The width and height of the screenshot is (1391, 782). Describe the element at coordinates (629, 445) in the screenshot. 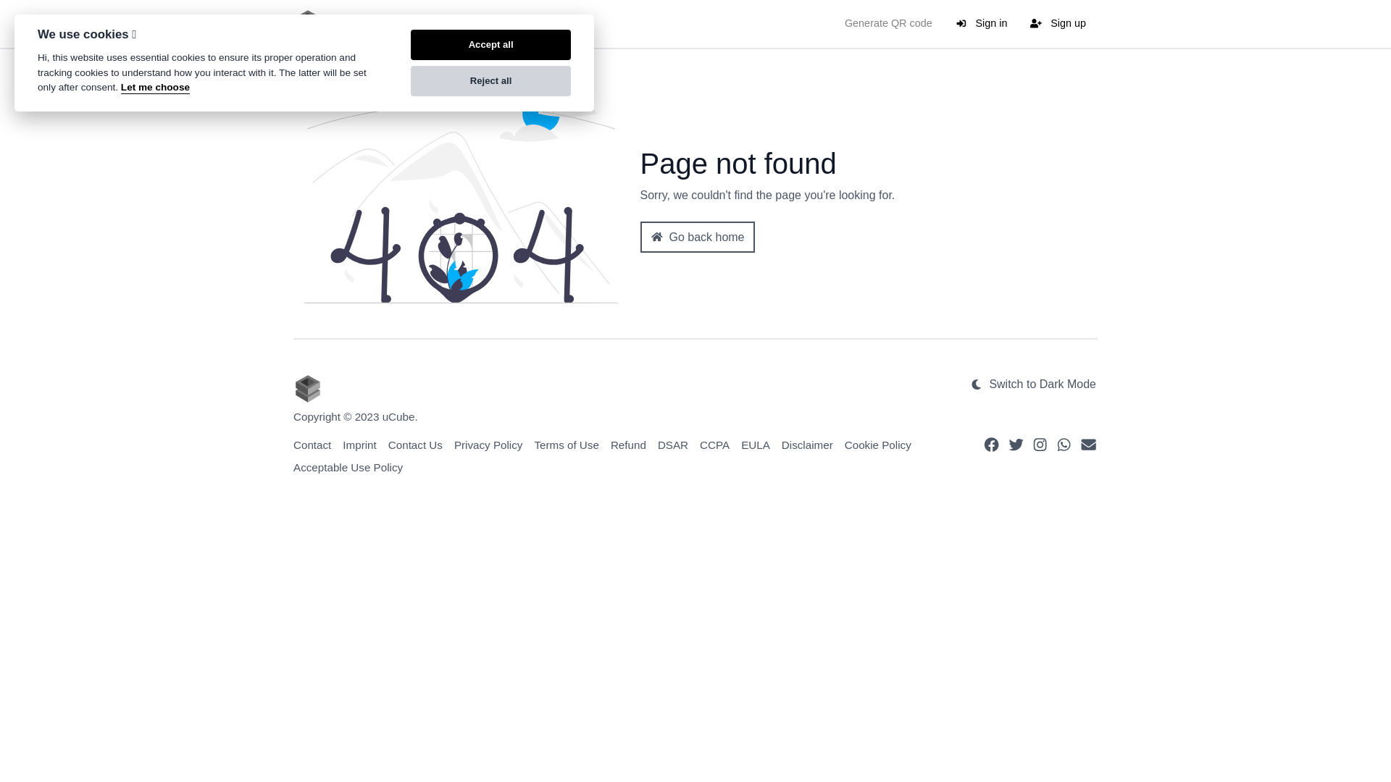

I see `Refund` at that location.